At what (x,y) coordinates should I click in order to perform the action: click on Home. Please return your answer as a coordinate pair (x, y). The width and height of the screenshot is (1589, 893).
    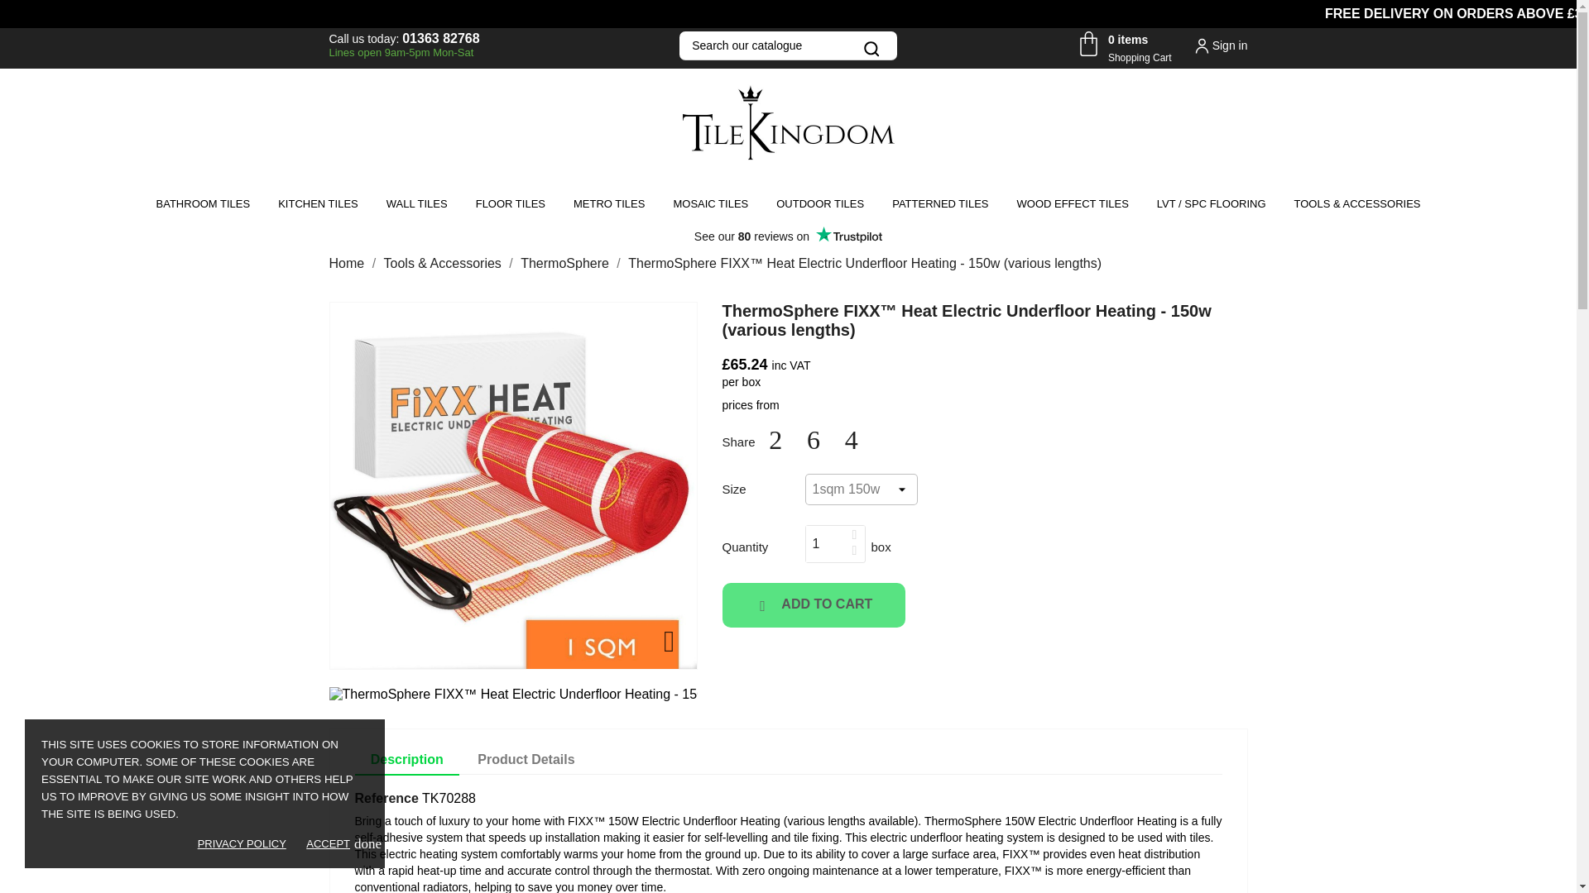
    Looking at the image, I should click on (940, 203).